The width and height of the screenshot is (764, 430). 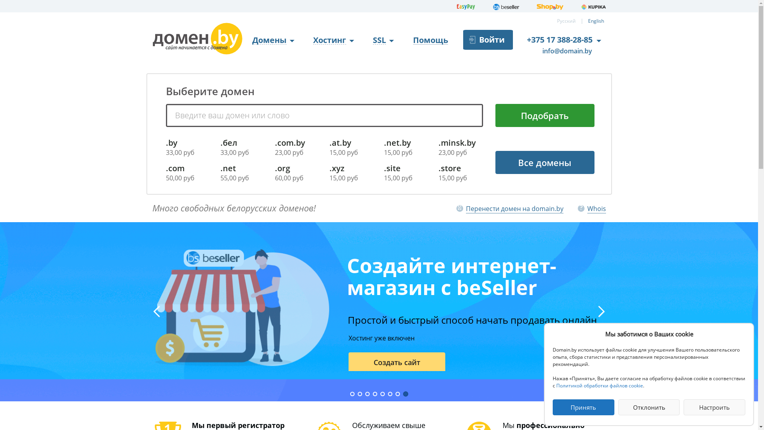 What do you see at coordinates (384, 40) in the screenshot?
I see `SSL` at bounding box center [384, 40].